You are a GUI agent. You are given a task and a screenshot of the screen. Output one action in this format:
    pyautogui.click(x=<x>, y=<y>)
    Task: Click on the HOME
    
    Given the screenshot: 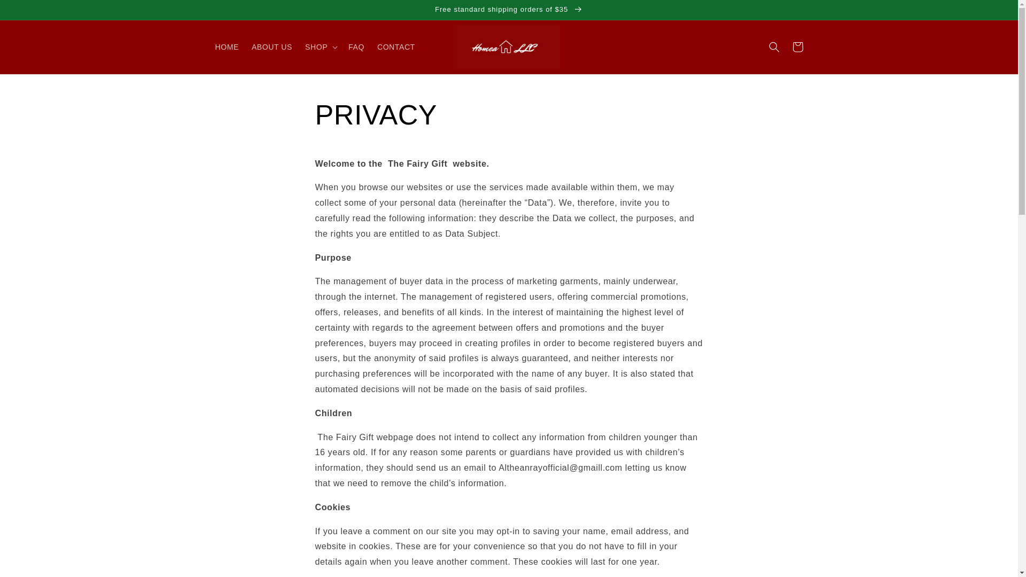 What is the action you would take?
    pyautogui.click(x=227, y=47)
    